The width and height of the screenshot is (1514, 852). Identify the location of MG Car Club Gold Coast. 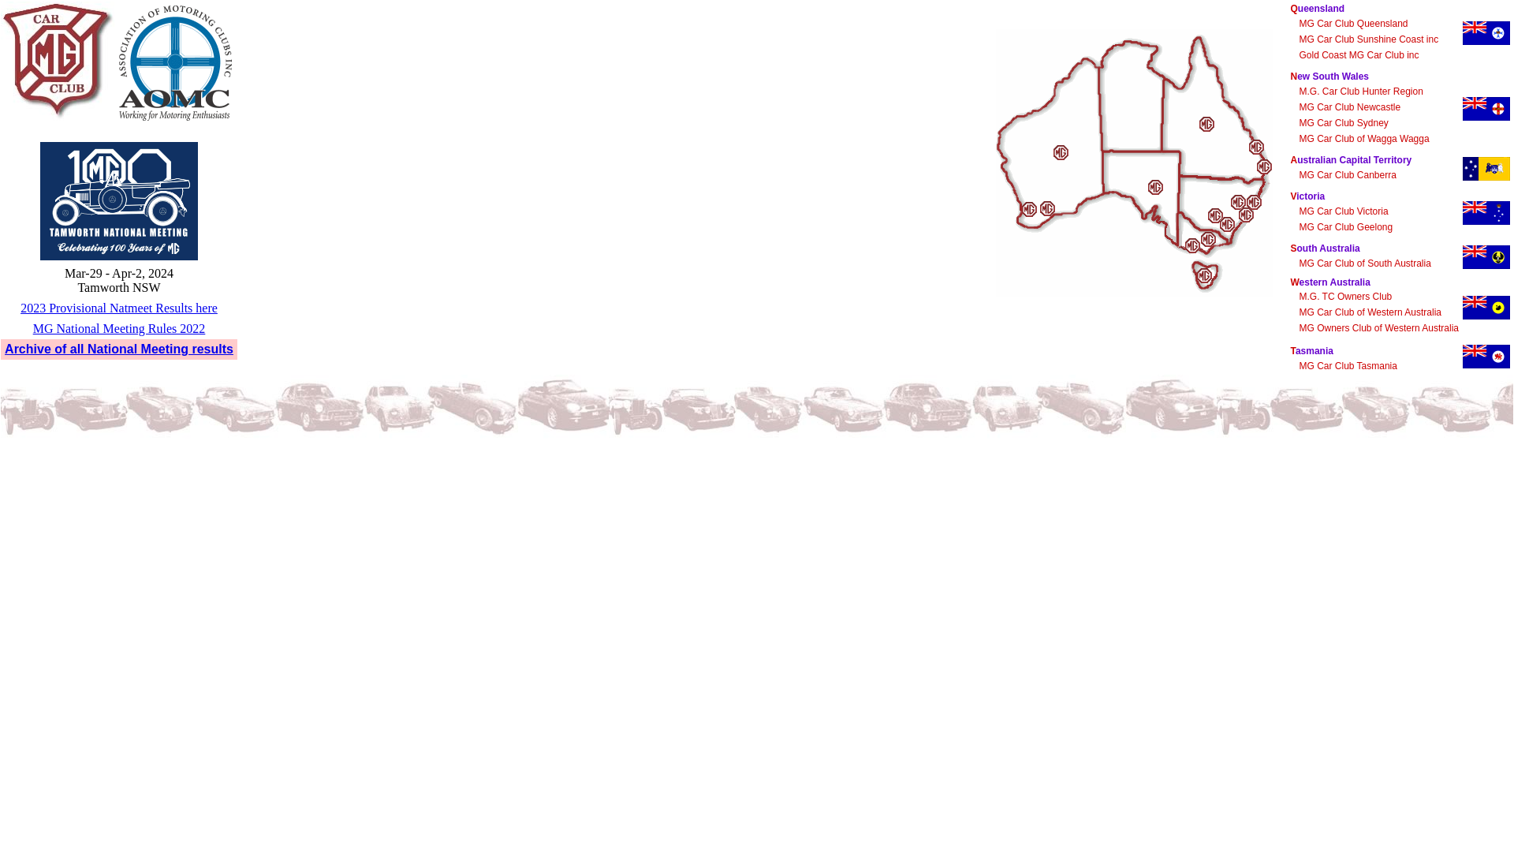
(1265, 167).